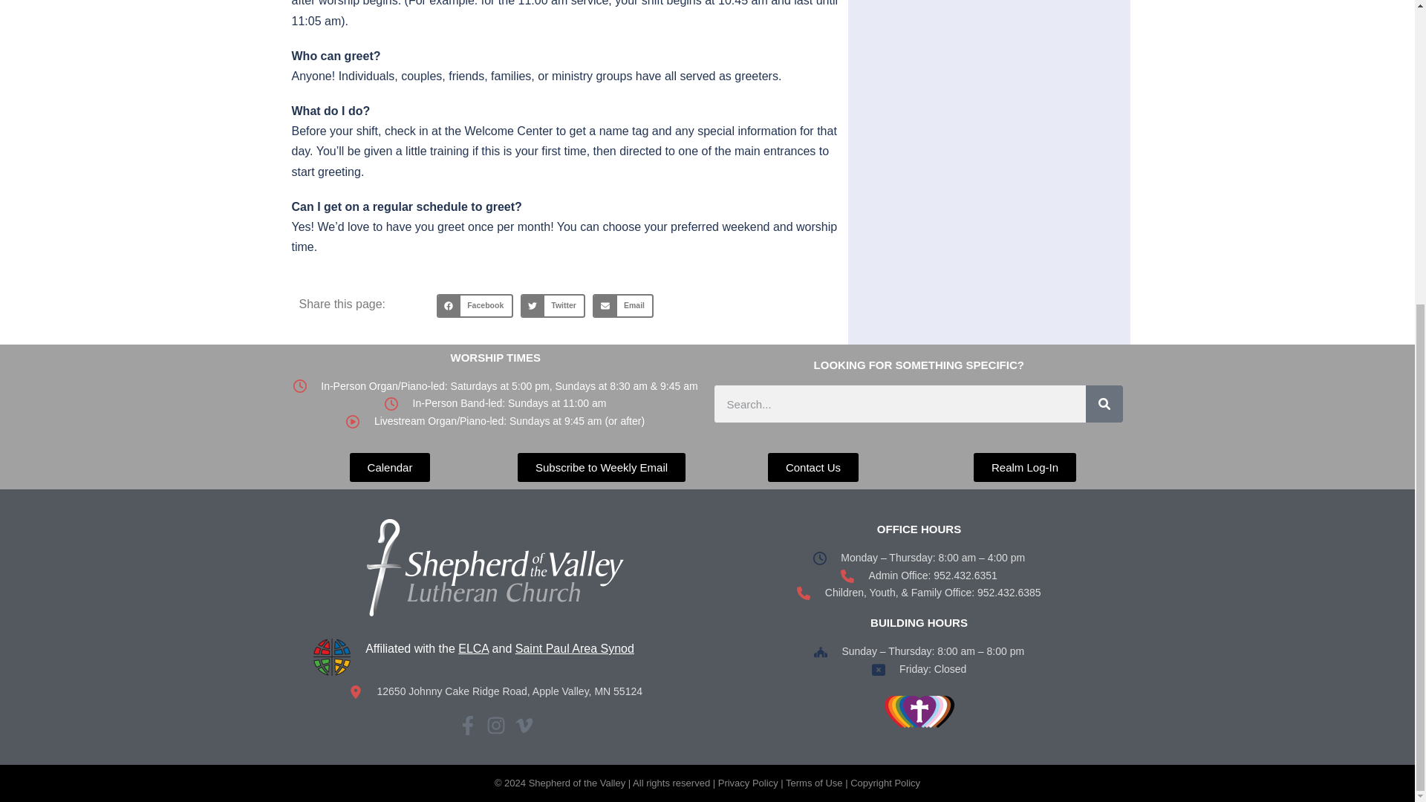 The image size is (1426, 802). I want to click on Admin Office: 952.432.6351, so click(918, 576).